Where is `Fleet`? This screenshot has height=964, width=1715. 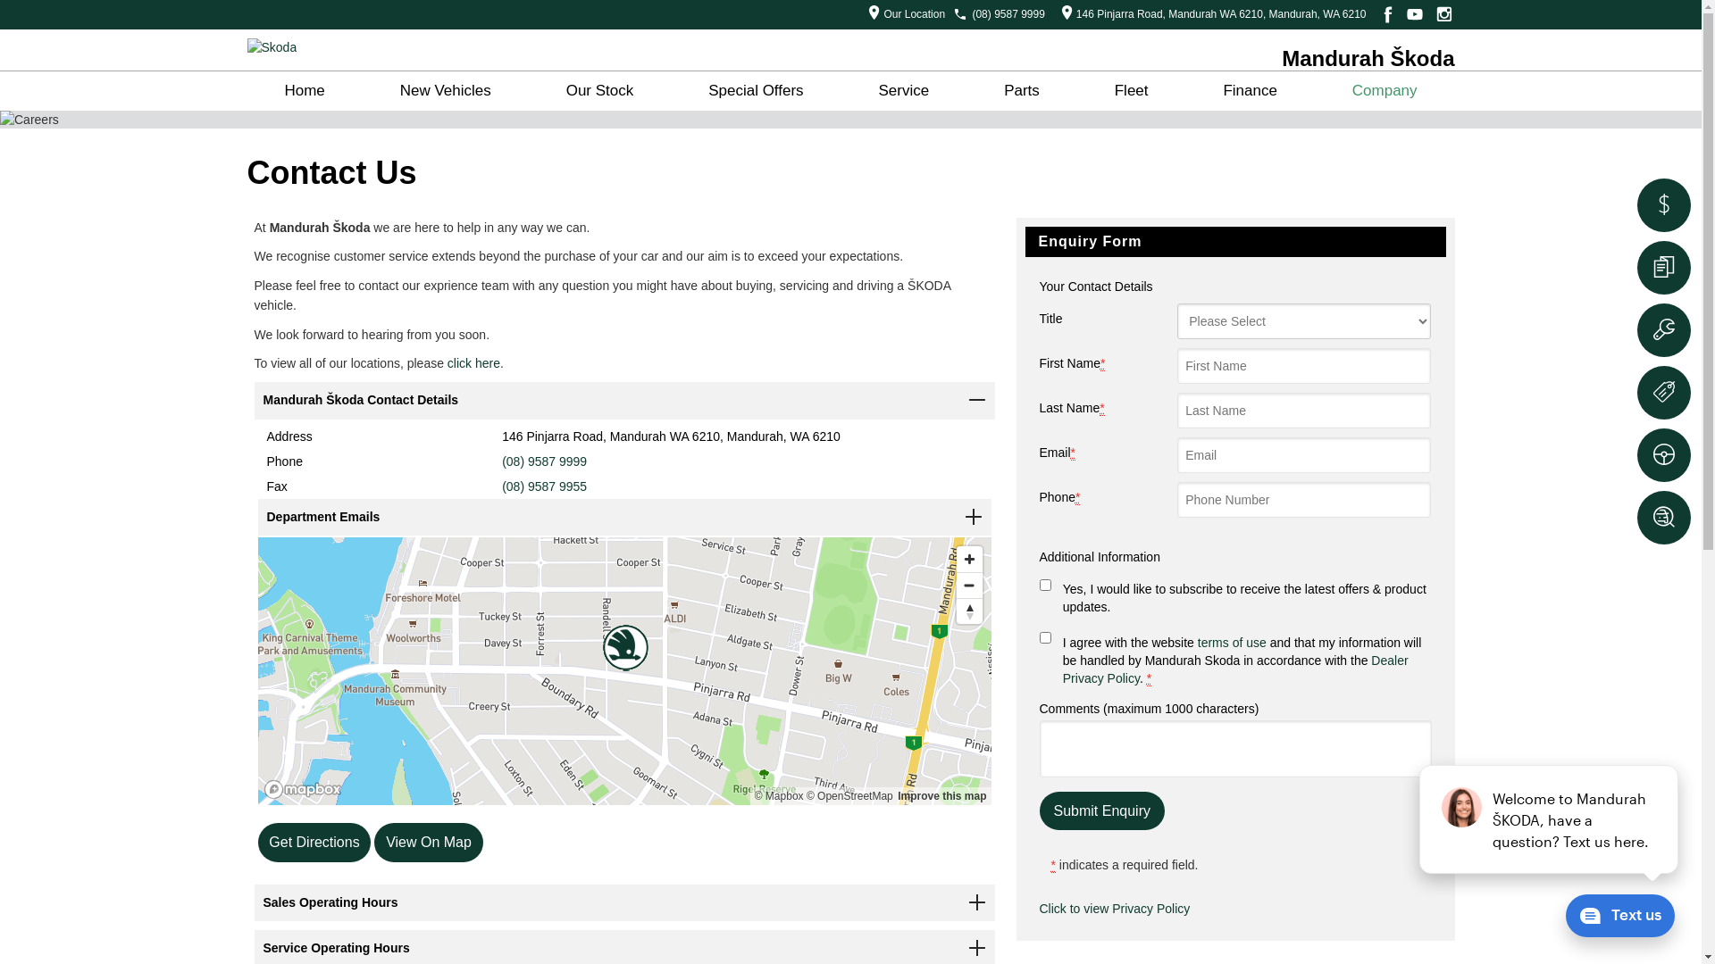 Fleet is located at coordinates (1132, 91).